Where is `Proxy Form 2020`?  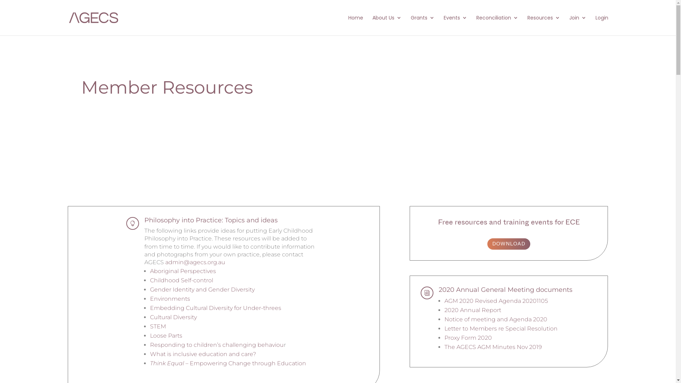 Proxy Form 2020 is located at coordinates (468, 338).